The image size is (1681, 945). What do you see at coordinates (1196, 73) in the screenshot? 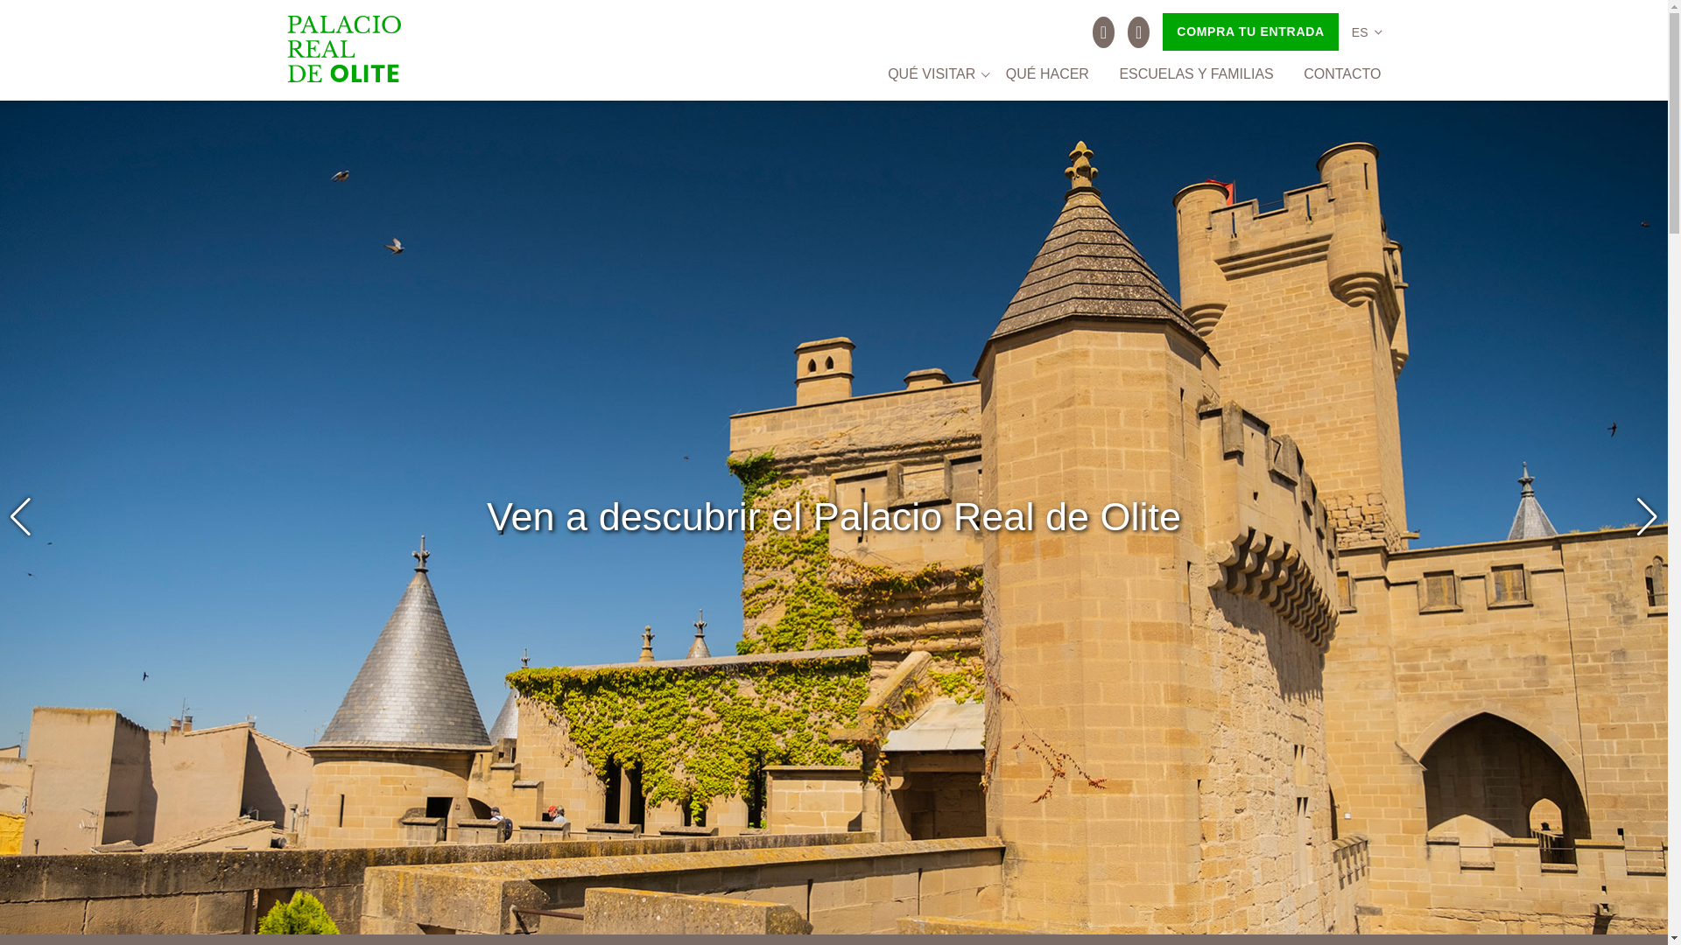
I see `ESCUELAS Y FAMILIAS` at bounding box center [1196, 73].